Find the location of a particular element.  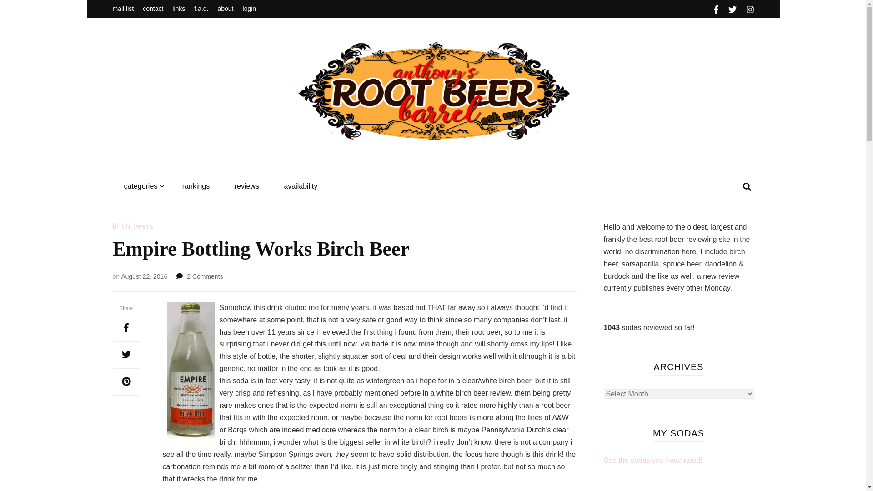

contact is located at coordinates (153, 9).